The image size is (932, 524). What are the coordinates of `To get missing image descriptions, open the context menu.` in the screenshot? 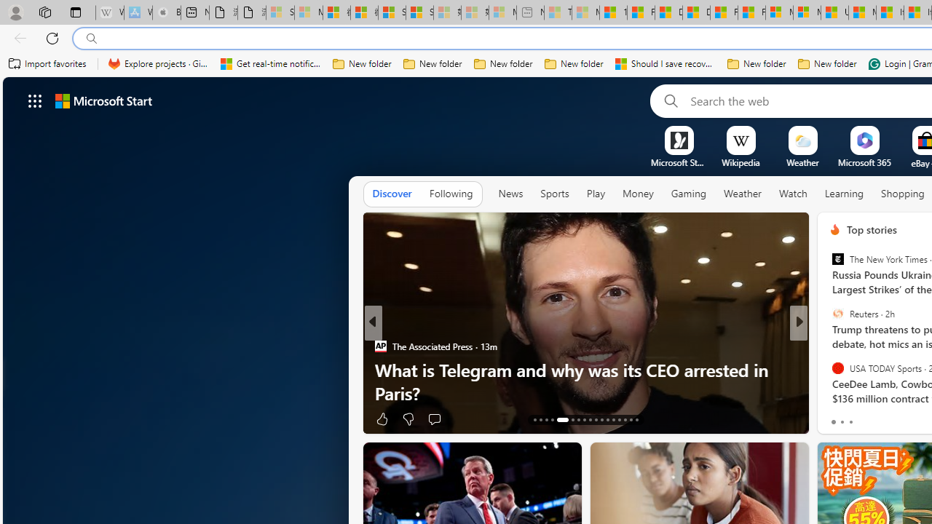 It's located at (679, 140).